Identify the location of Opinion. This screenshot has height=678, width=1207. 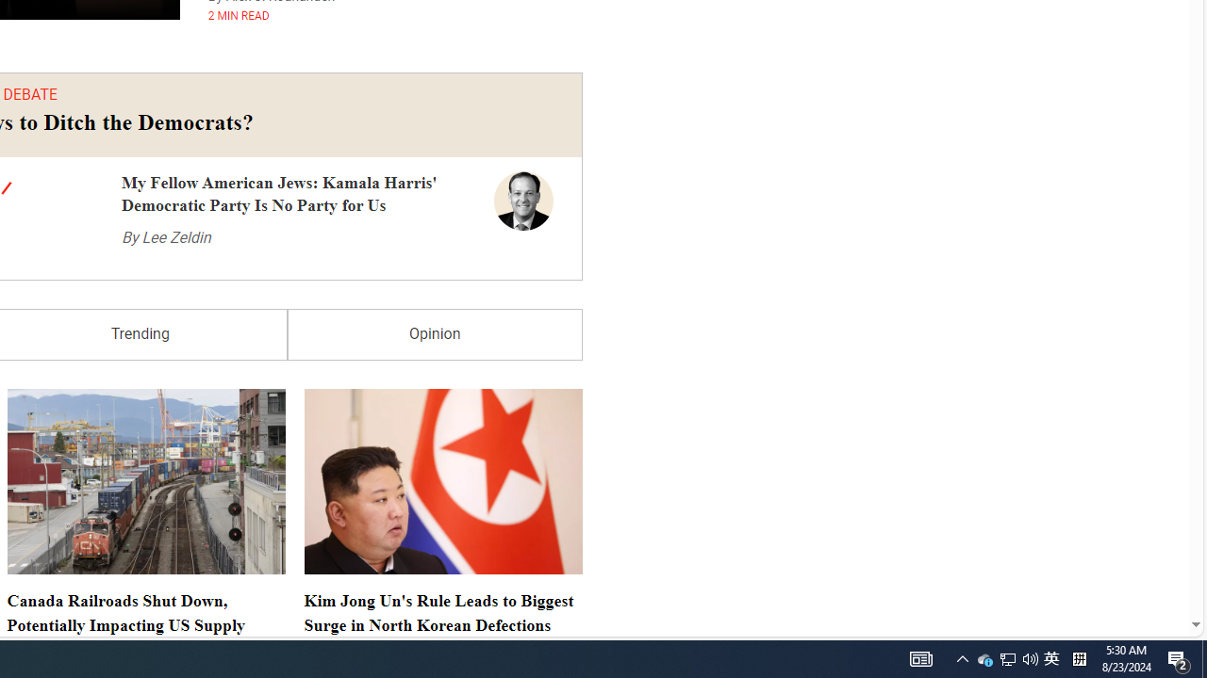
(435, 335).